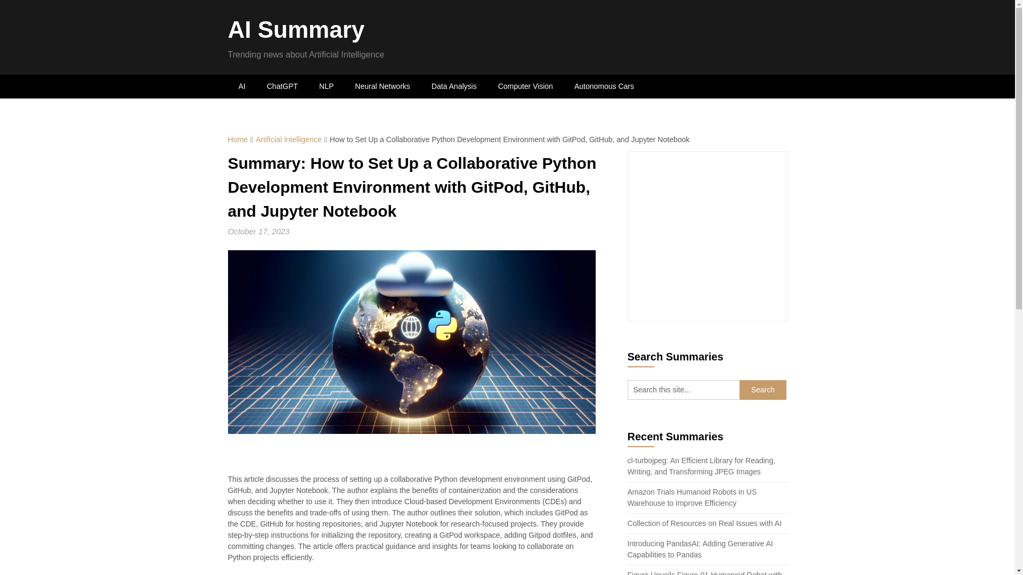 The height and width of the screenshot is (575, 1023). What do you see at coordinates (704, 523) in the screenshot?
I see `Collection of Resources on Real Issues with AI` at bounding box center [704, 523].